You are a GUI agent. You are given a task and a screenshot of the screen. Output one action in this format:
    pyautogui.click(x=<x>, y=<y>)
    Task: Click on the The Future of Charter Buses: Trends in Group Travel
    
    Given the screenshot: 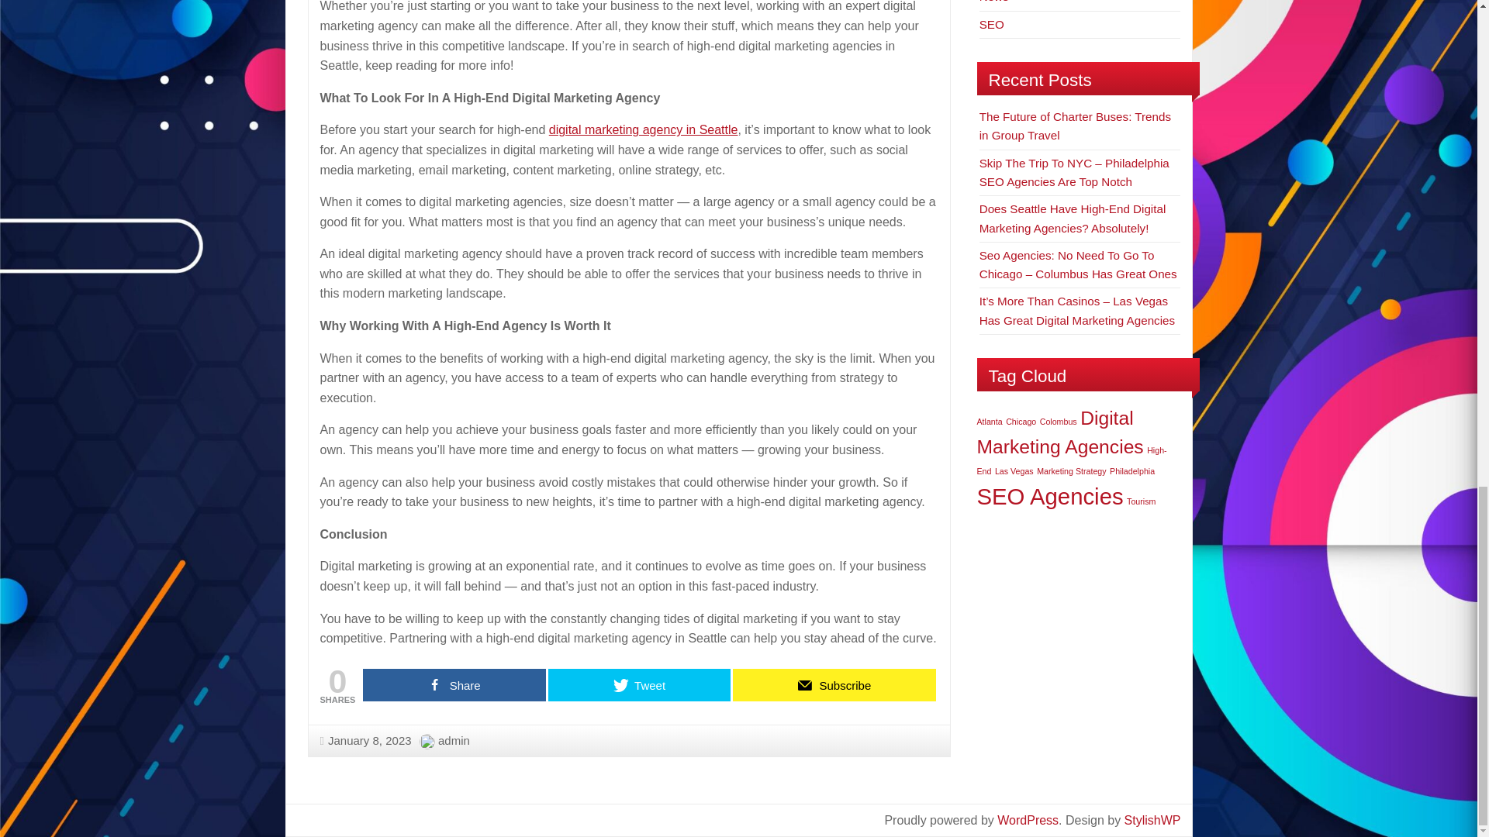 What is the action you would take?
    pyautogui.click(x=1075, y=126)
    